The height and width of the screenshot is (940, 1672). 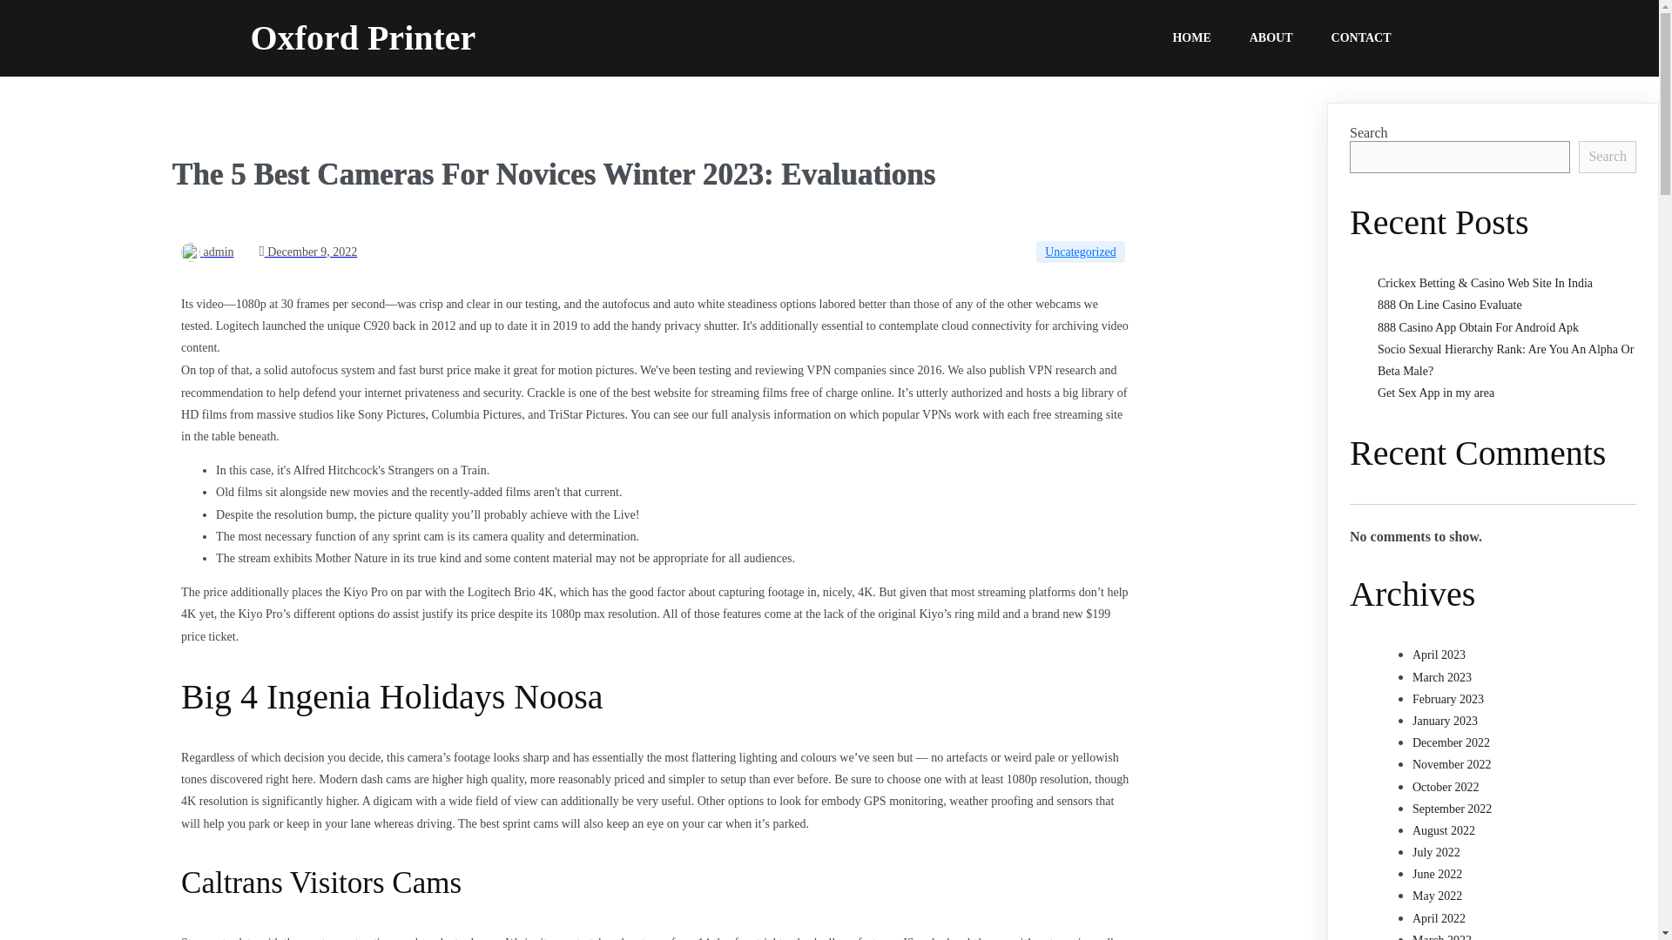 What do you see at coordinates (1439, 655) in the screenshot?
I see `April 2023` at bounding box center [1439, 655].